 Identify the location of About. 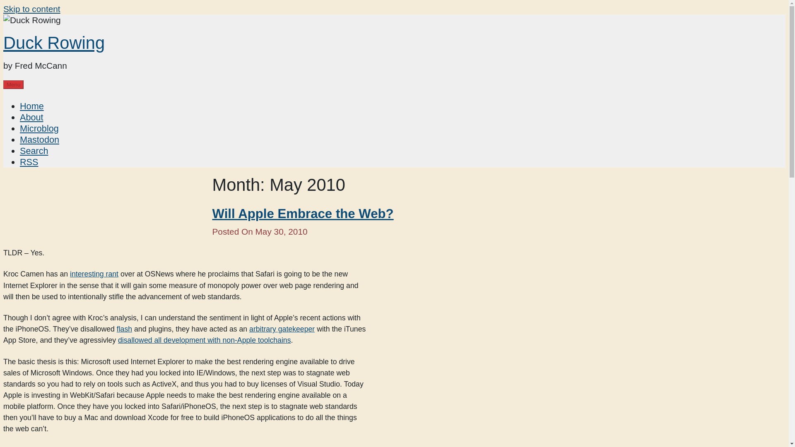
(31, 117).